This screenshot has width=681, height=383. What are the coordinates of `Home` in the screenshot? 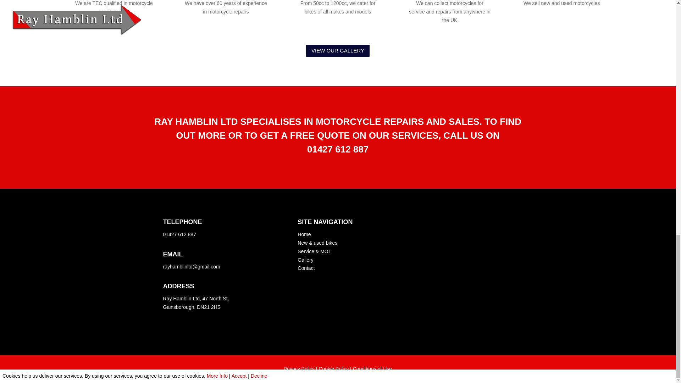 It's located at (304, 234).